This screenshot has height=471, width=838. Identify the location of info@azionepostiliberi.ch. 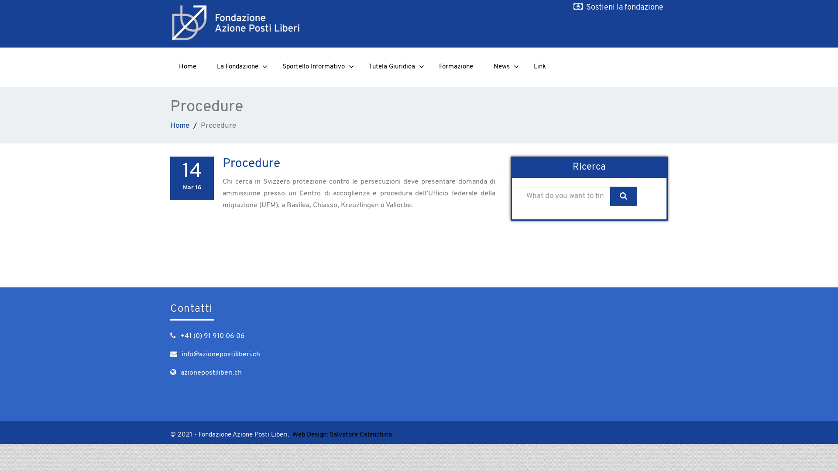
(221, 355).